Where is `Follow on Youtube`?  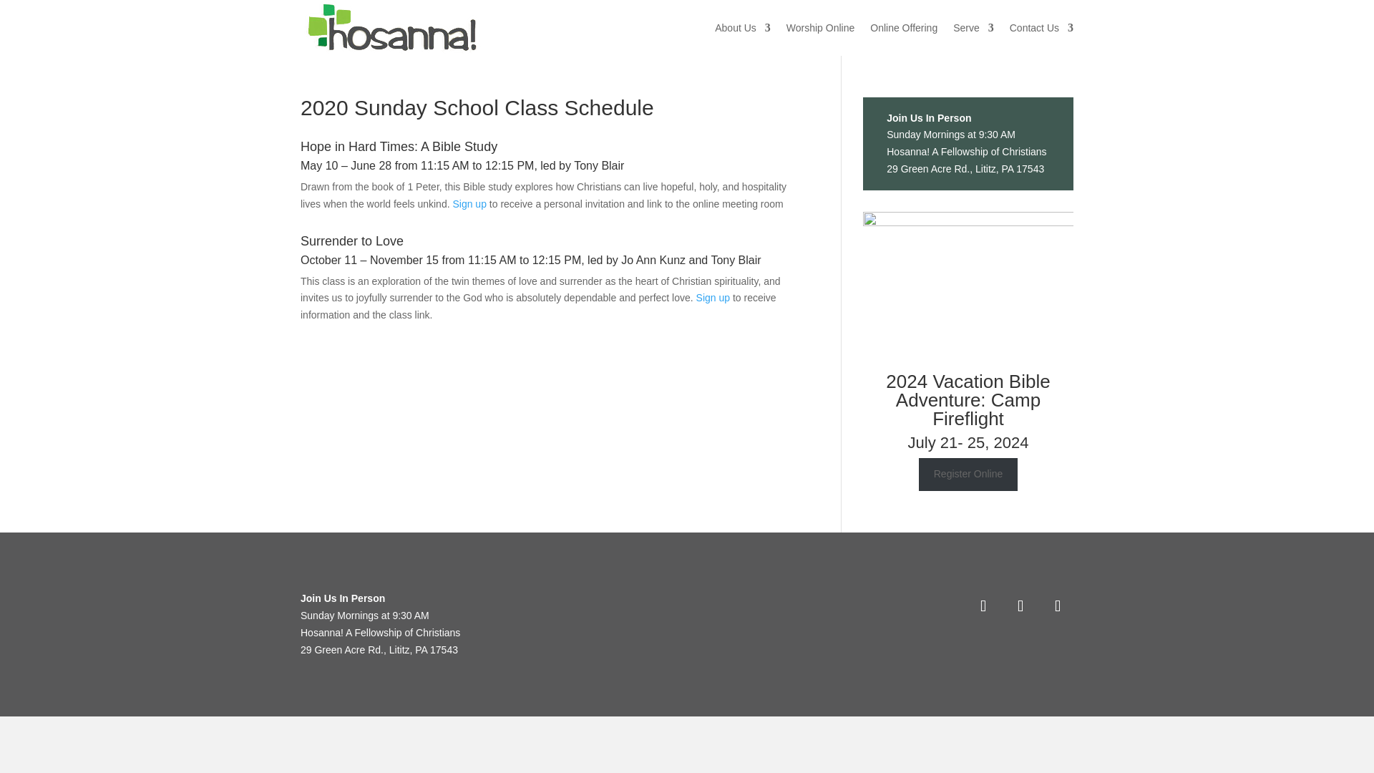
Follow on Youtube is located at coordinates (1057, 606).